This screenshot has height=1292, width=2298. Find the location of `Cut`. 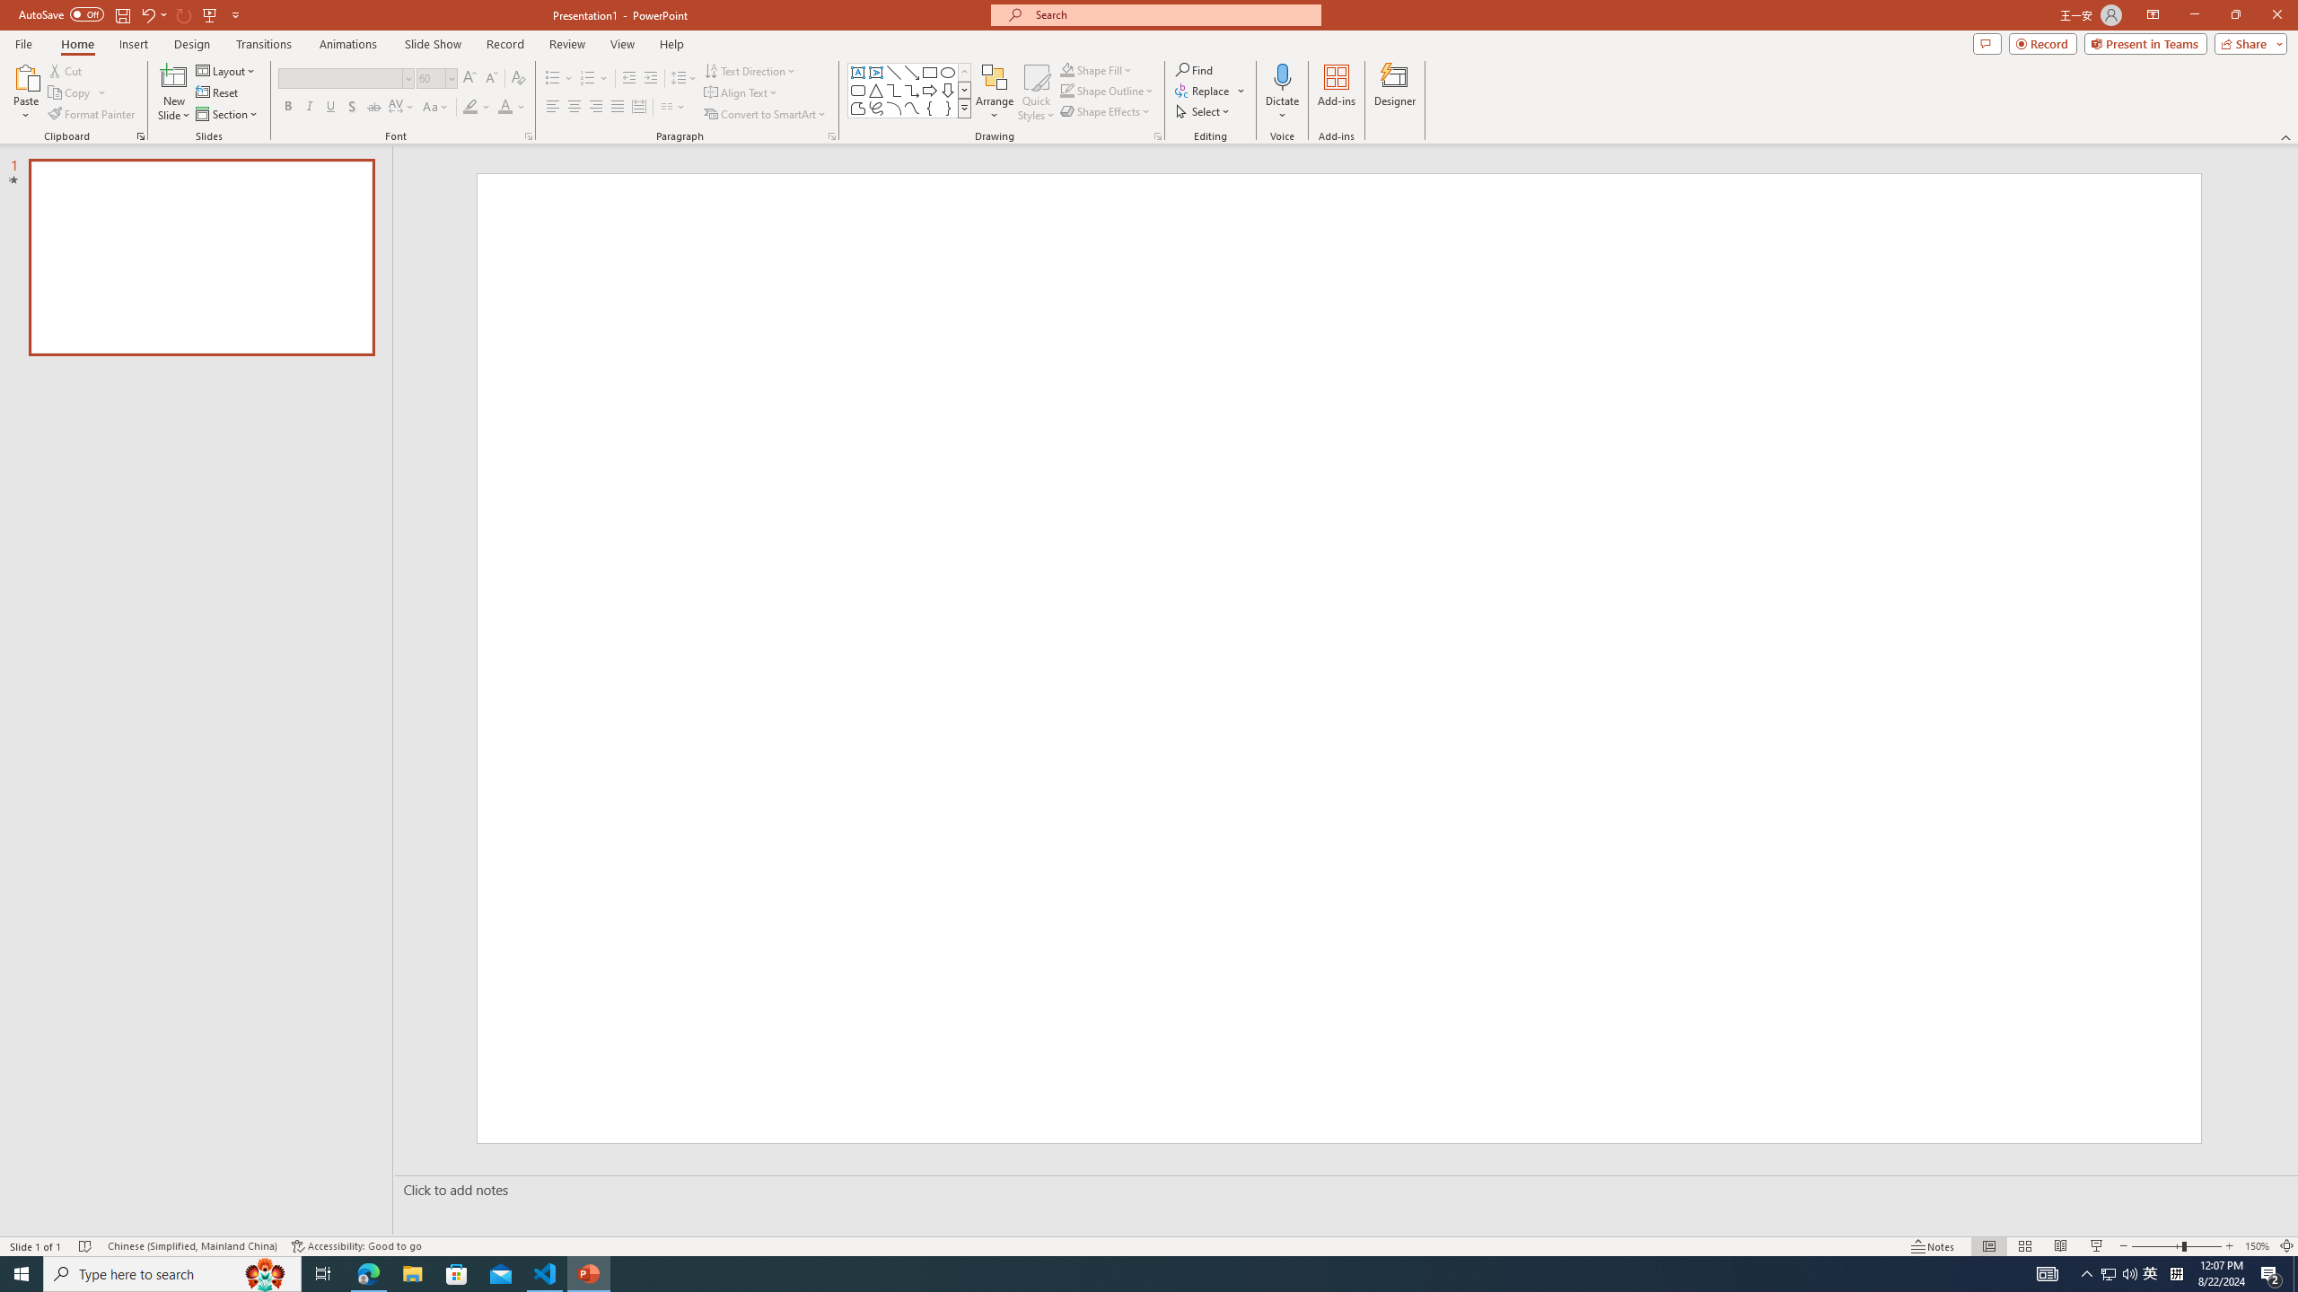

Cut is located at coordinates (66, 70).